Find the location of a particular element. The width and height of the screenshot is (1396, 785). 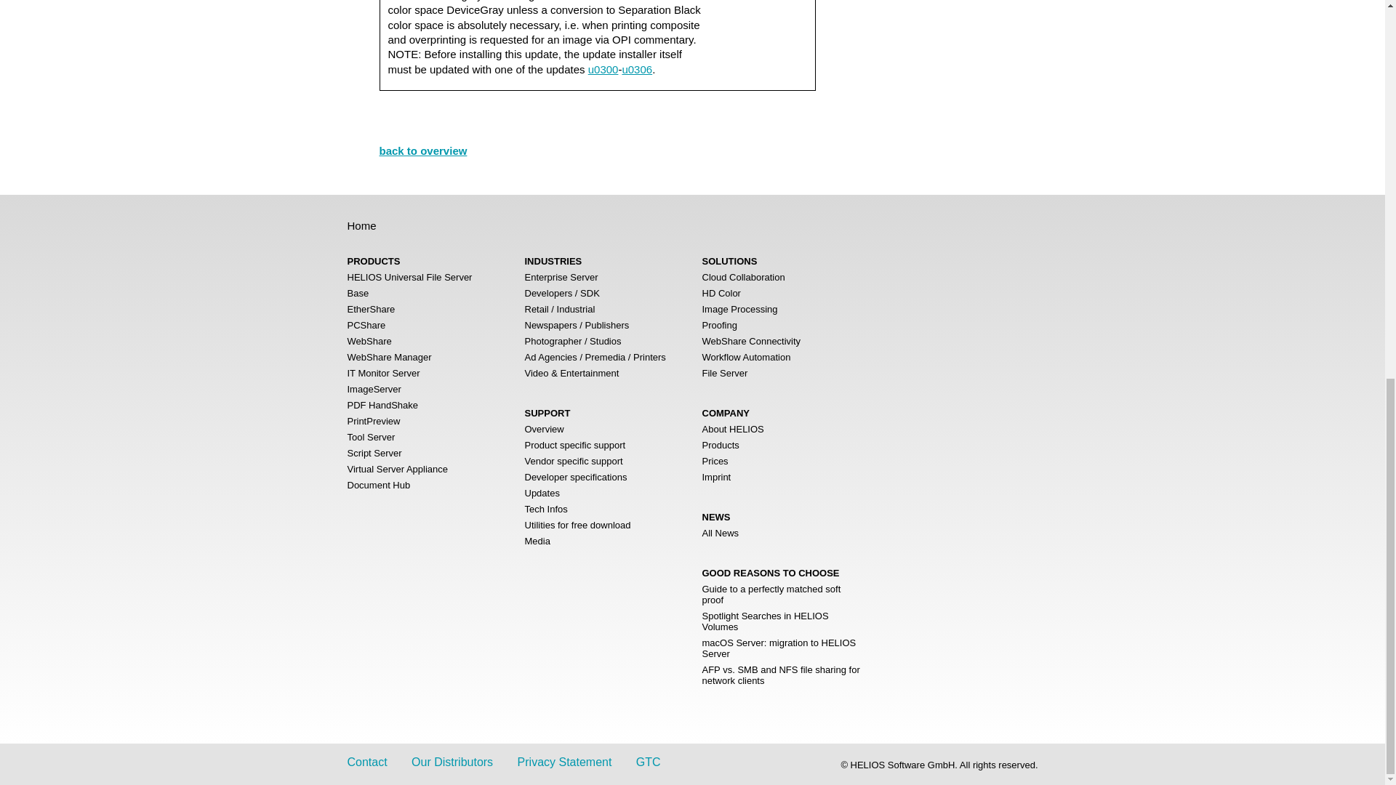

Tool Server is located at coordinates (371, 438).